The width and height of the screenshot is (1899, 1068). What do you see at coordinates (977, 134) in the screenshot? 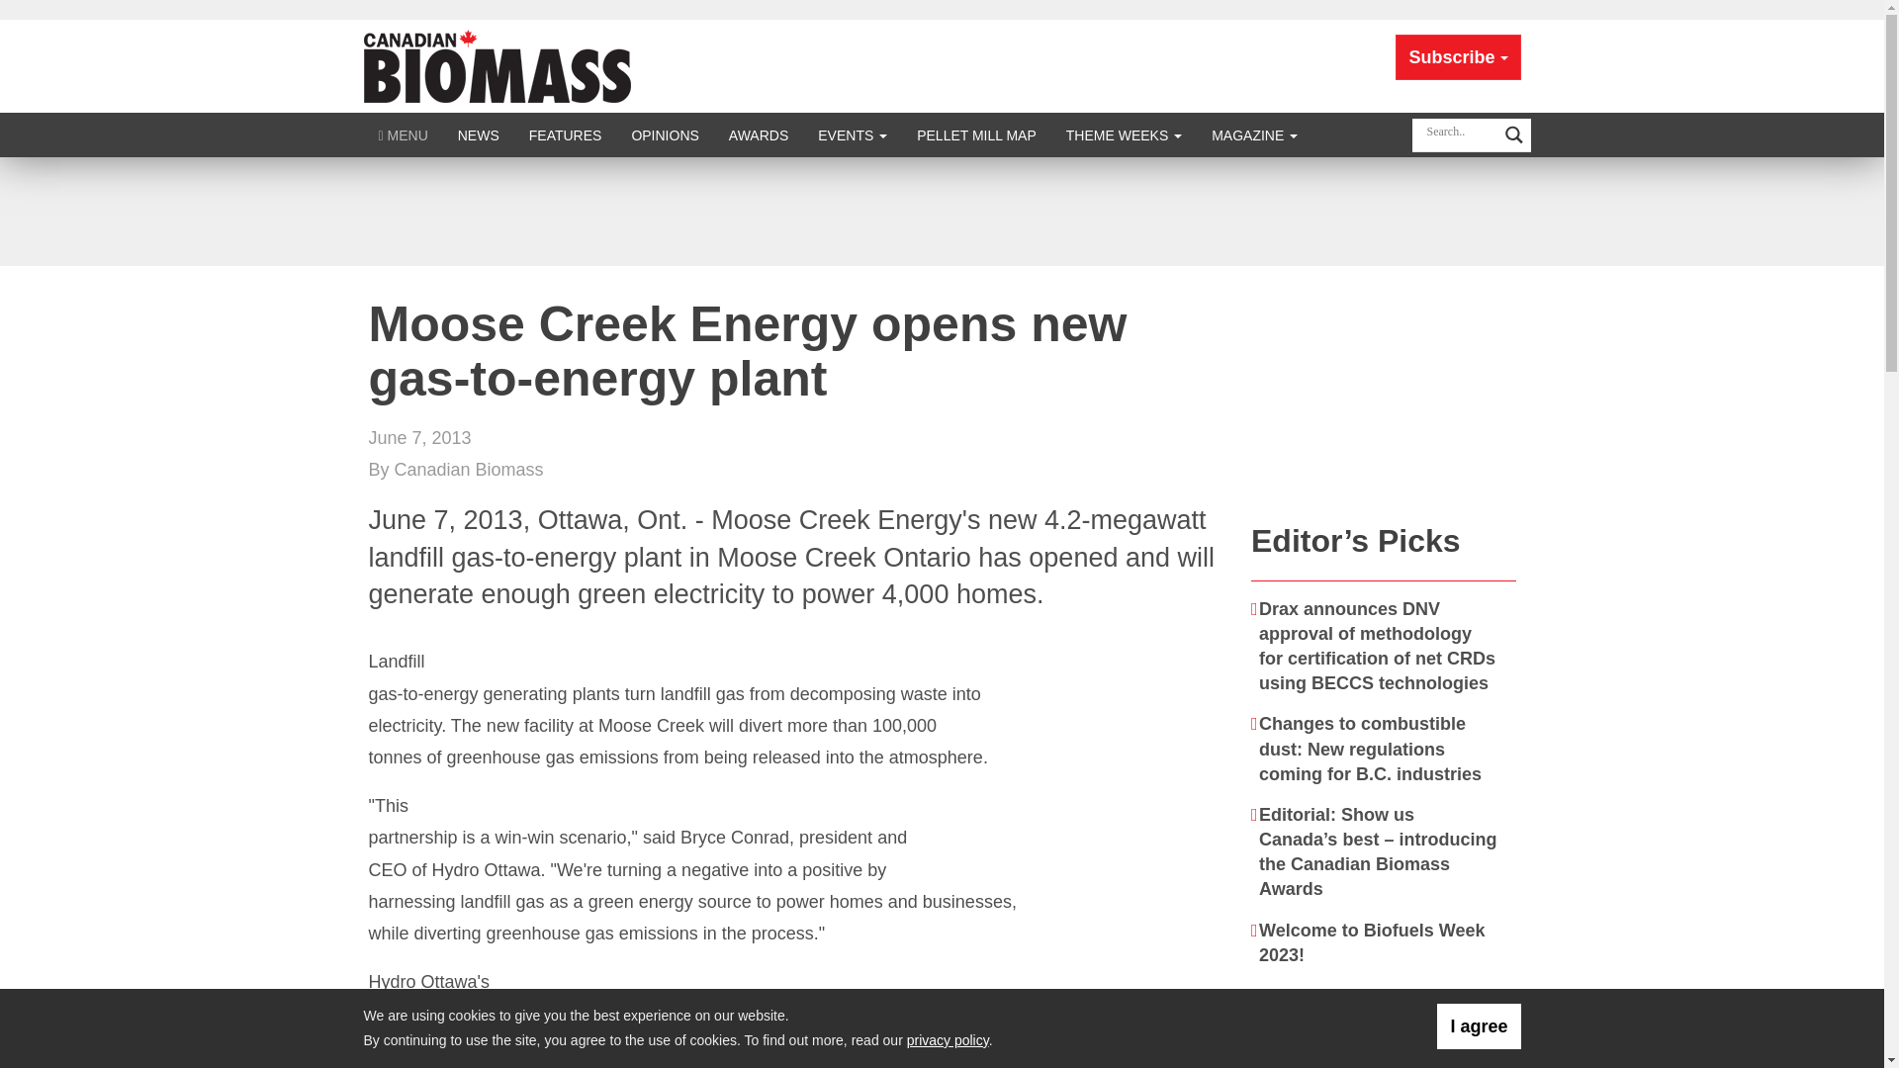
I see `PELLET MILL MAP` at bounding box center [977, 134].